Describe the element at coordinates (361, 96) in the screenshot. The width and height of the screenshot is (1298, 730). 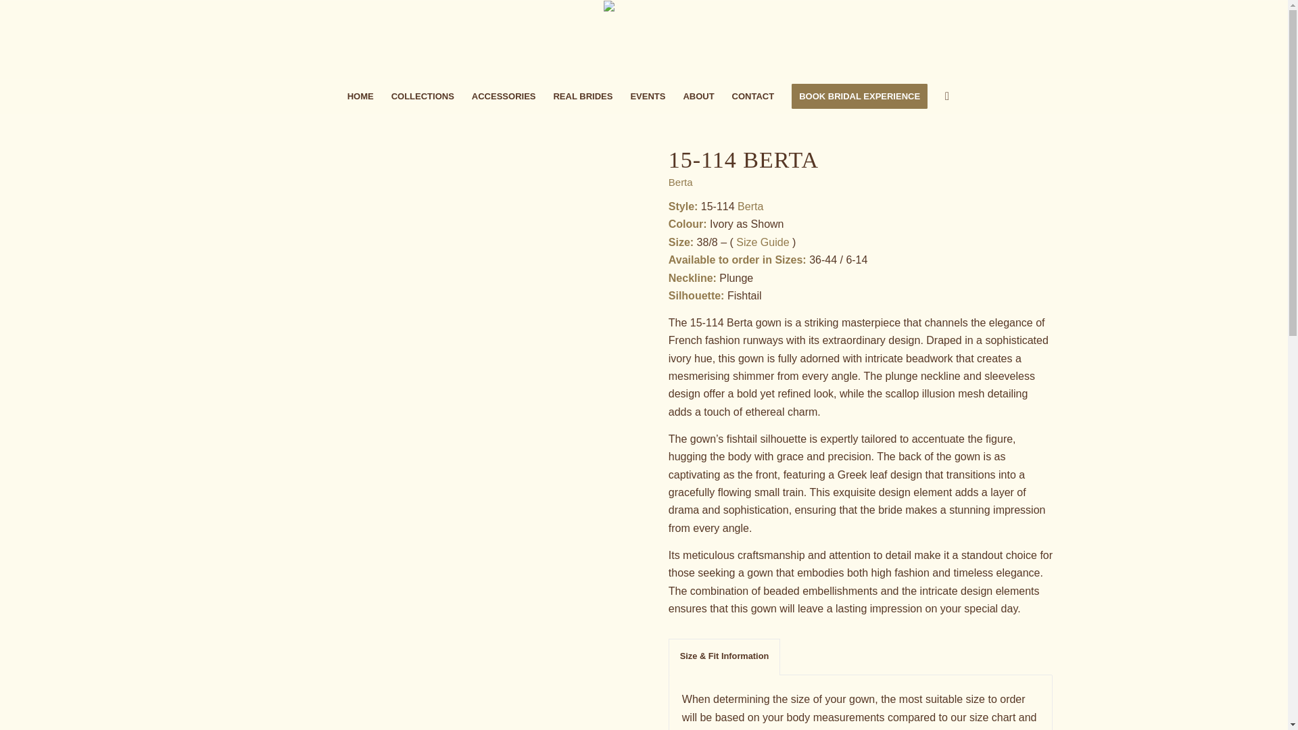
I see `HOME` at that location.